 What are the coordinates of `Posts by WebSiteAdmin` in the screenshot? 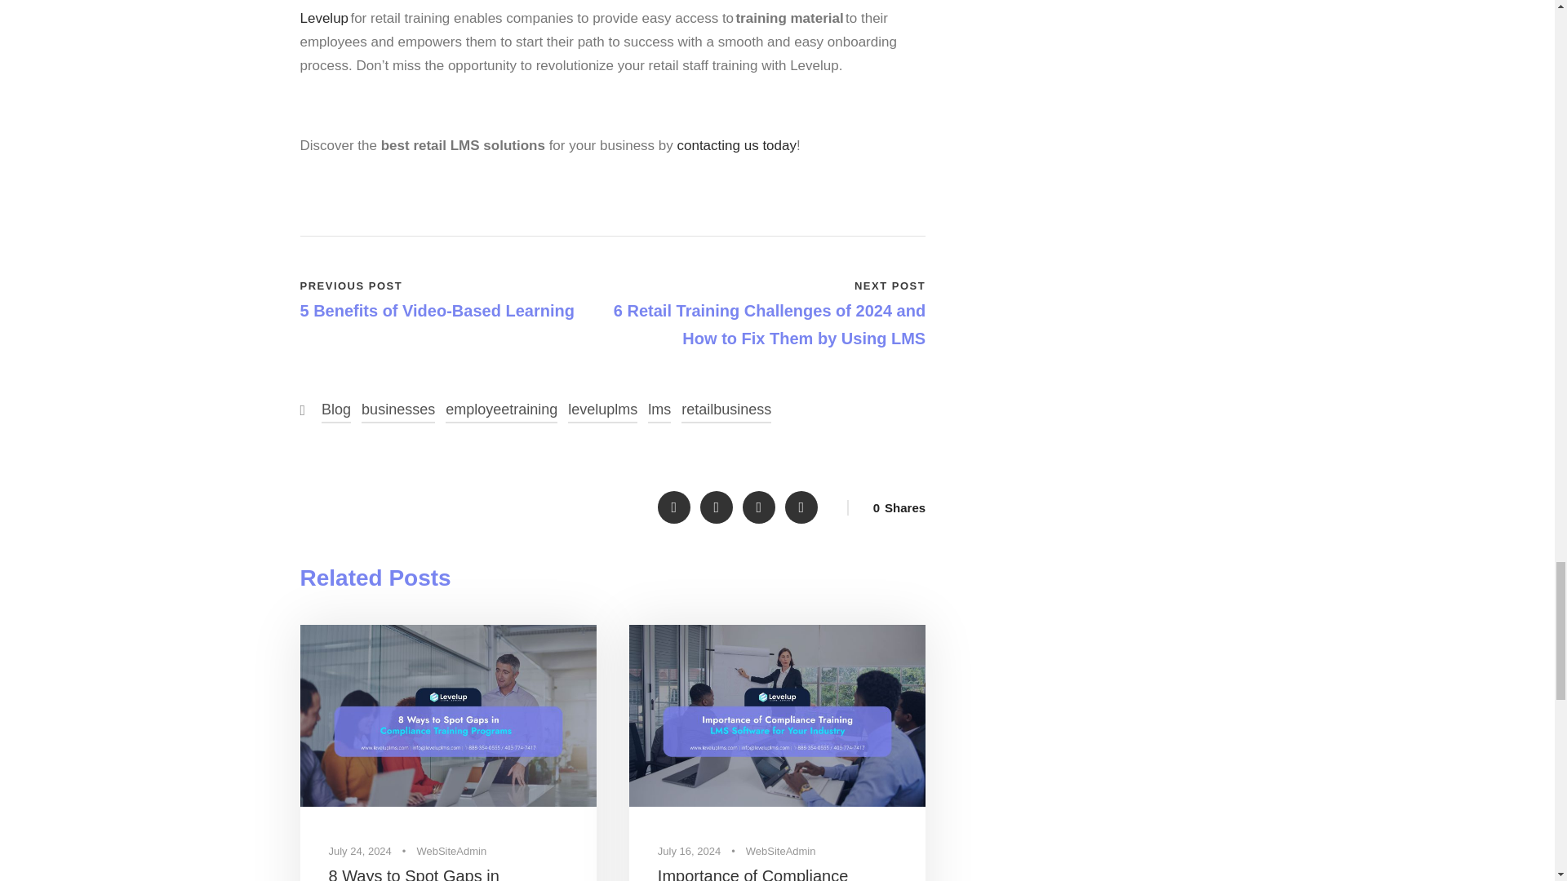 It's located at (780, 850).